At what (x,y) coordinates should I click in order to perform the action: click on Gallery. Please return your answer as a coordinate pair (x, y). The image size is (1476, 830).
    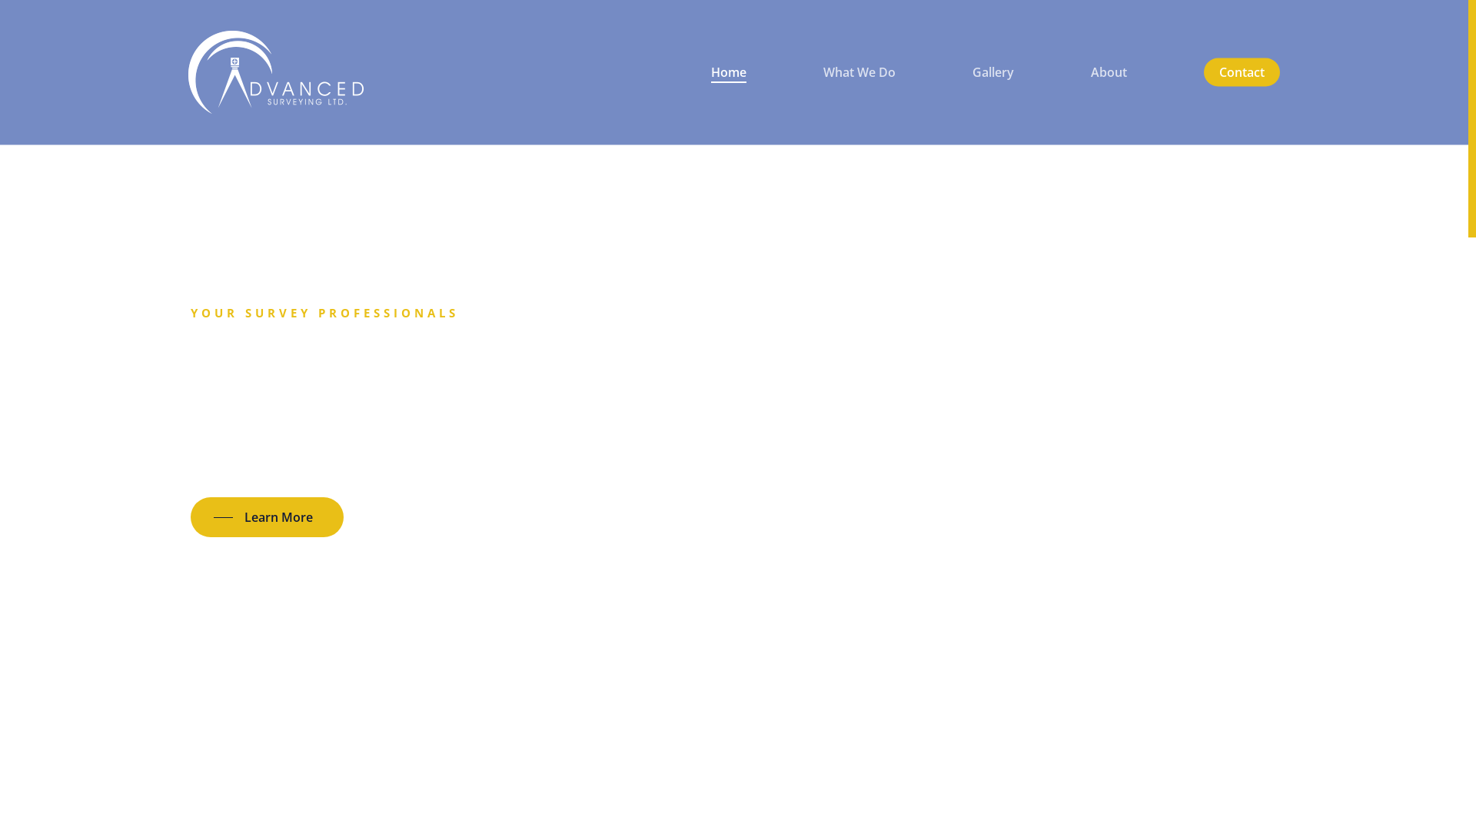
    Looking at the image, I should click on (993, 72).